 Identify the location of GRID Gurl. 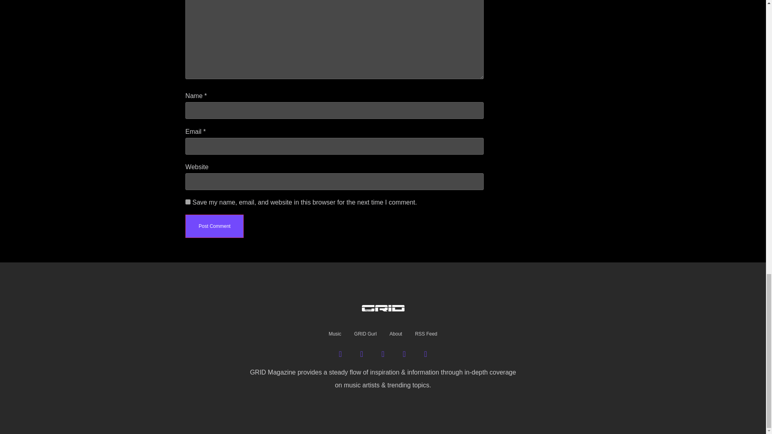
(365, 334).